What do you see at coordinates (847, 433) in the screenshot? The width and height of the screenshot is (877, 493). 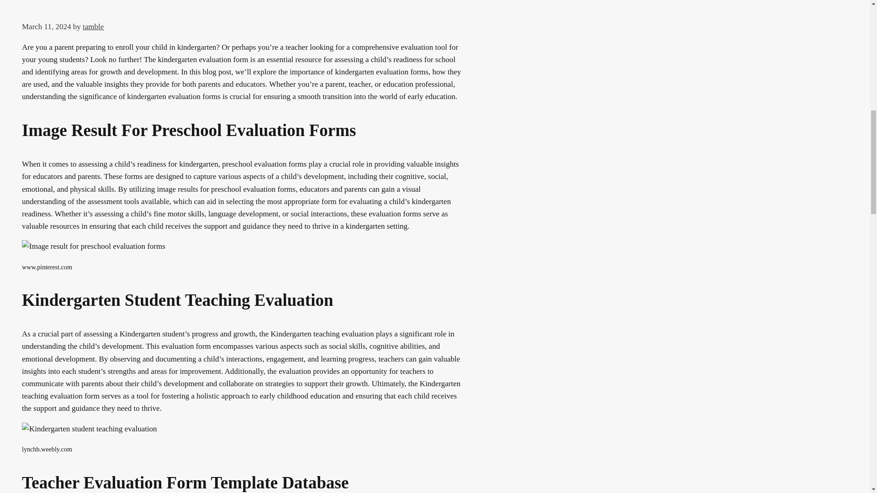 I see `Scroll back to top` at bounding box center [847, 433].